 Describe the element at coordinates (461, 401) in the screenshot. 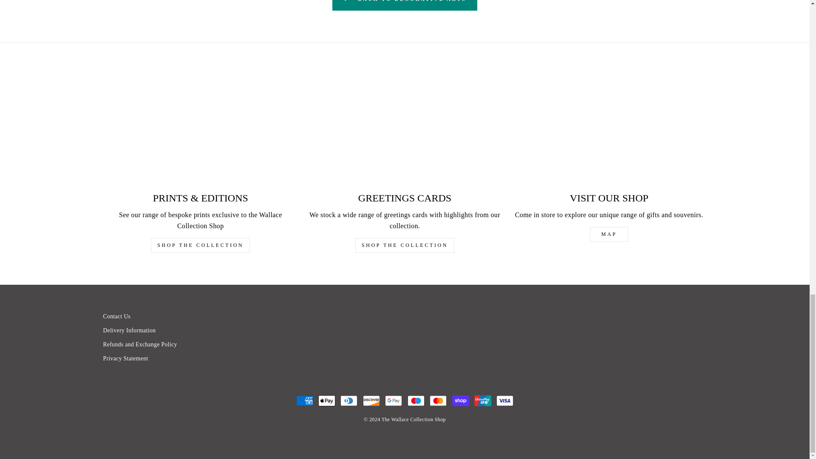

I see `Shop Pay` at that location.